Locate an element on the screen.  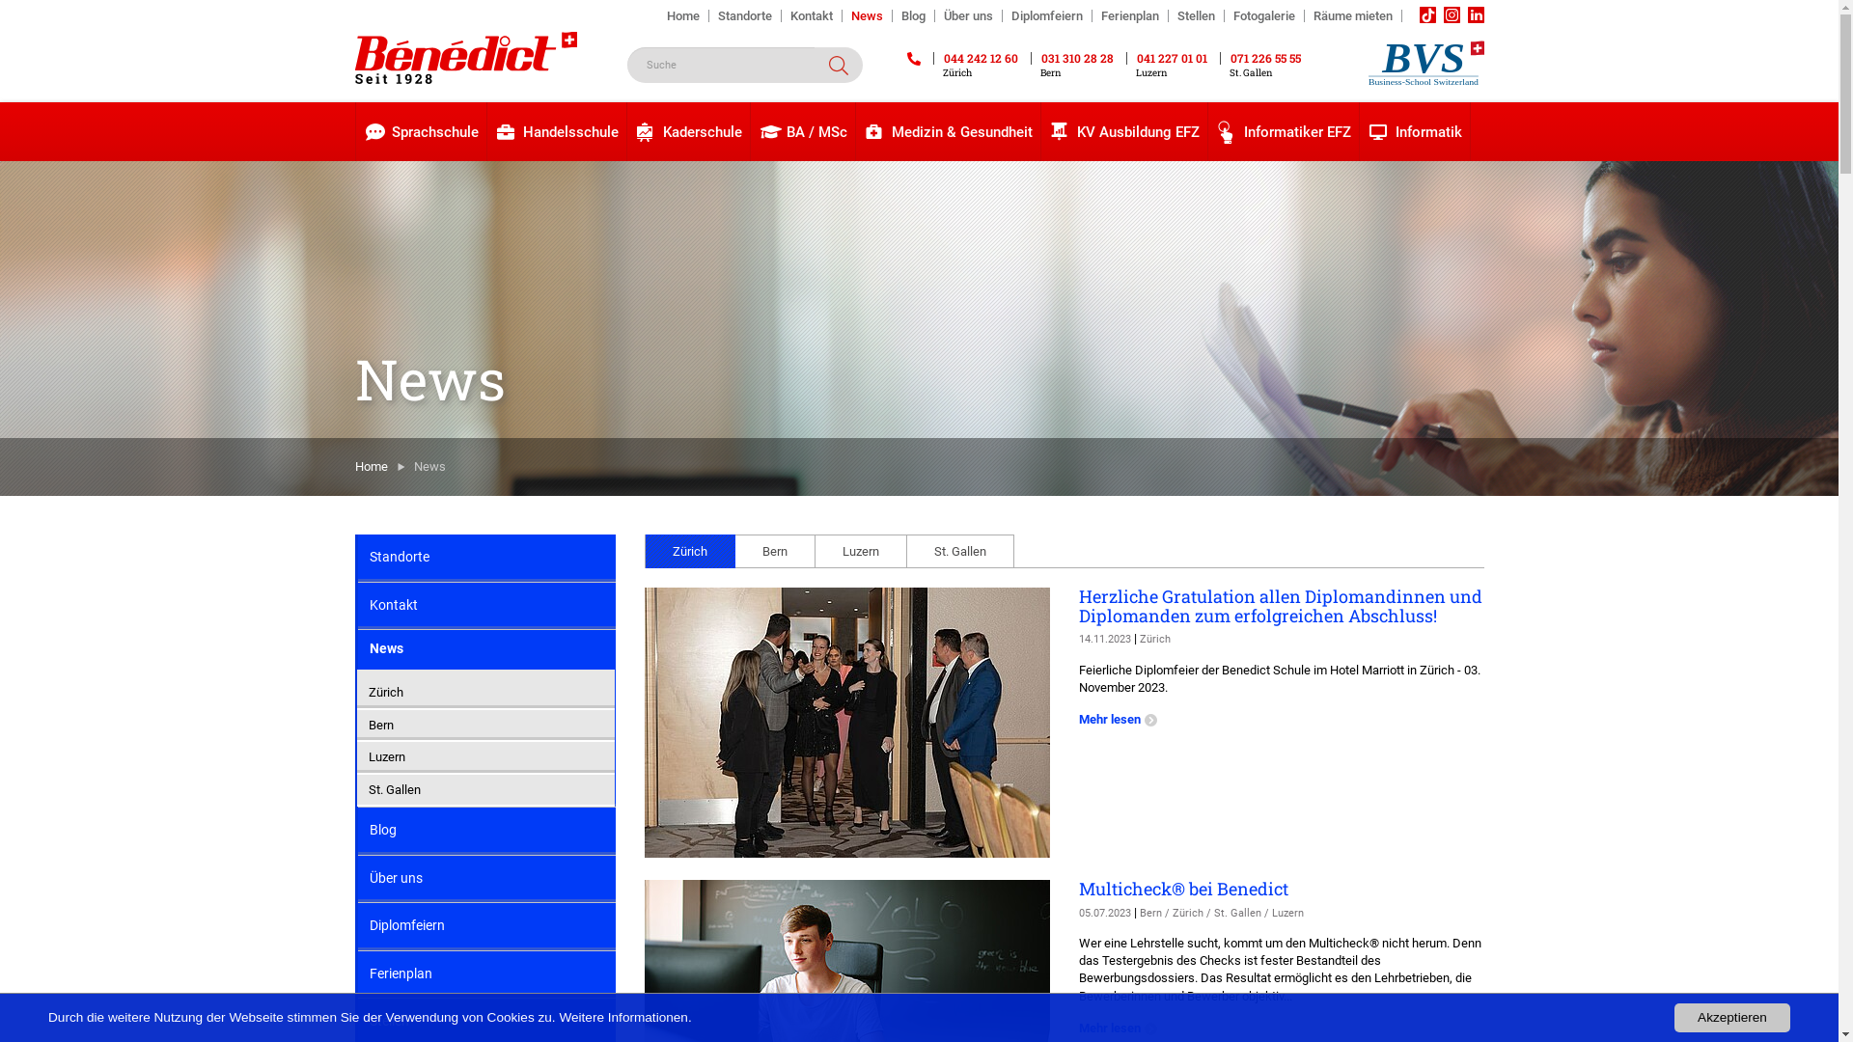
Blog is located at coordinates (486, 832).